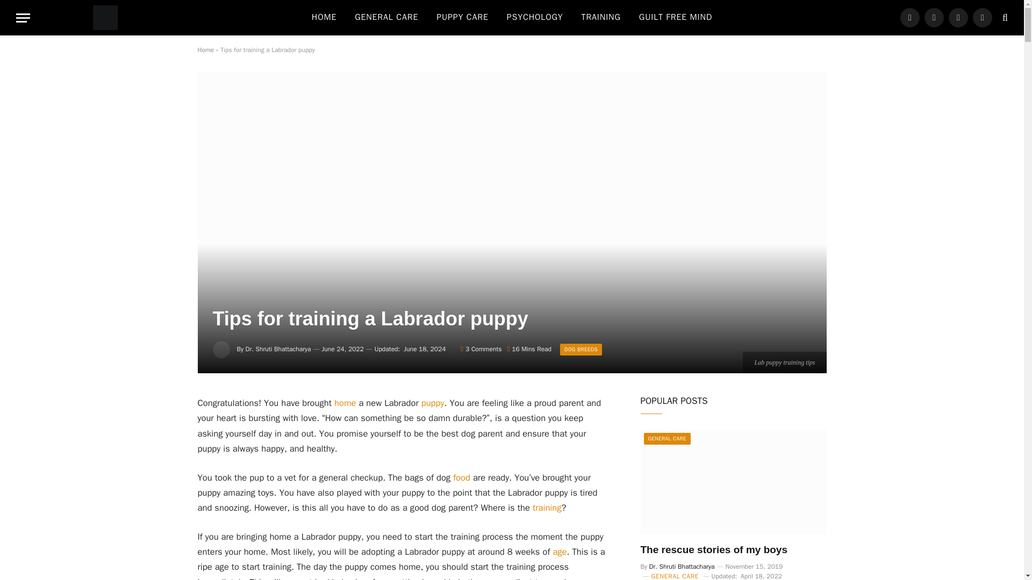 The height and width of the screenshot is (580, 1032). What do you see at coordinates (909, 17) in the screenshot?
I see `Facebook` at bounding box center [909, 17].